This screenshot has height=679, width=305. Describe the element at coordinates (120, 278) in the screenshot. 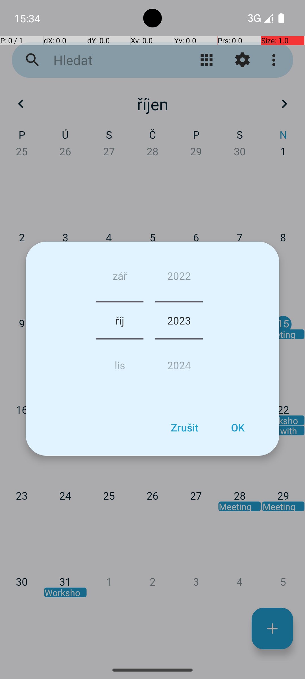

I see `zář` at that location.